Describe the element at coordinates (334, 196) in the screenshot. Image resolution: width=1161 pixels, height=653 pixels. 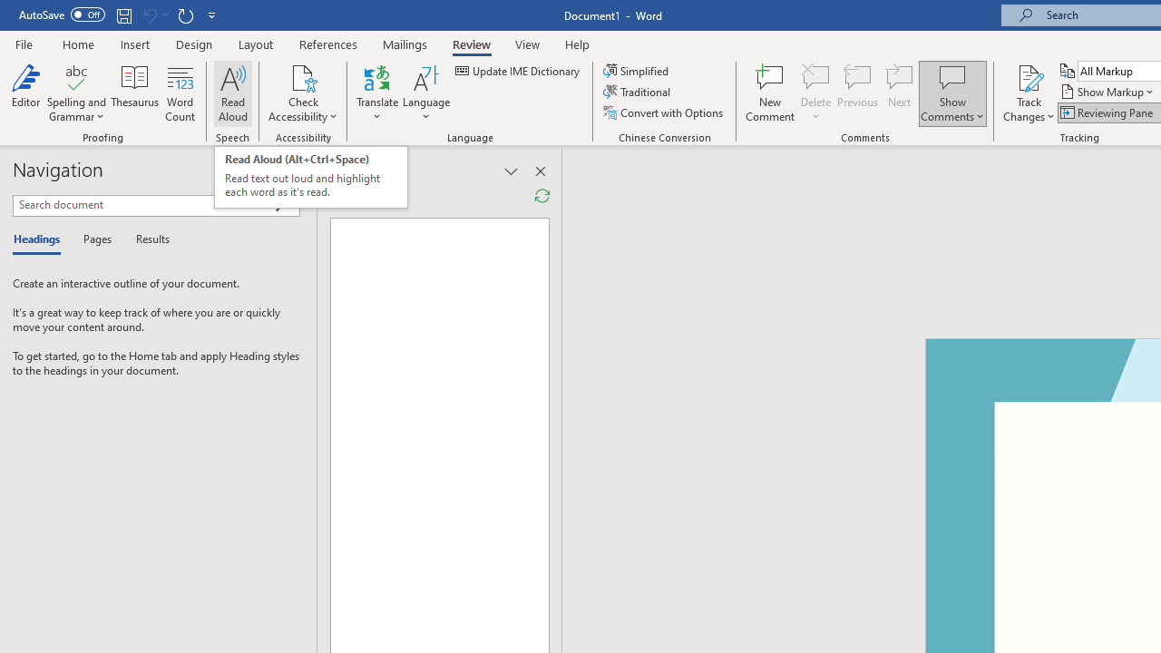
I see `Show Detailed Summary` at that location.